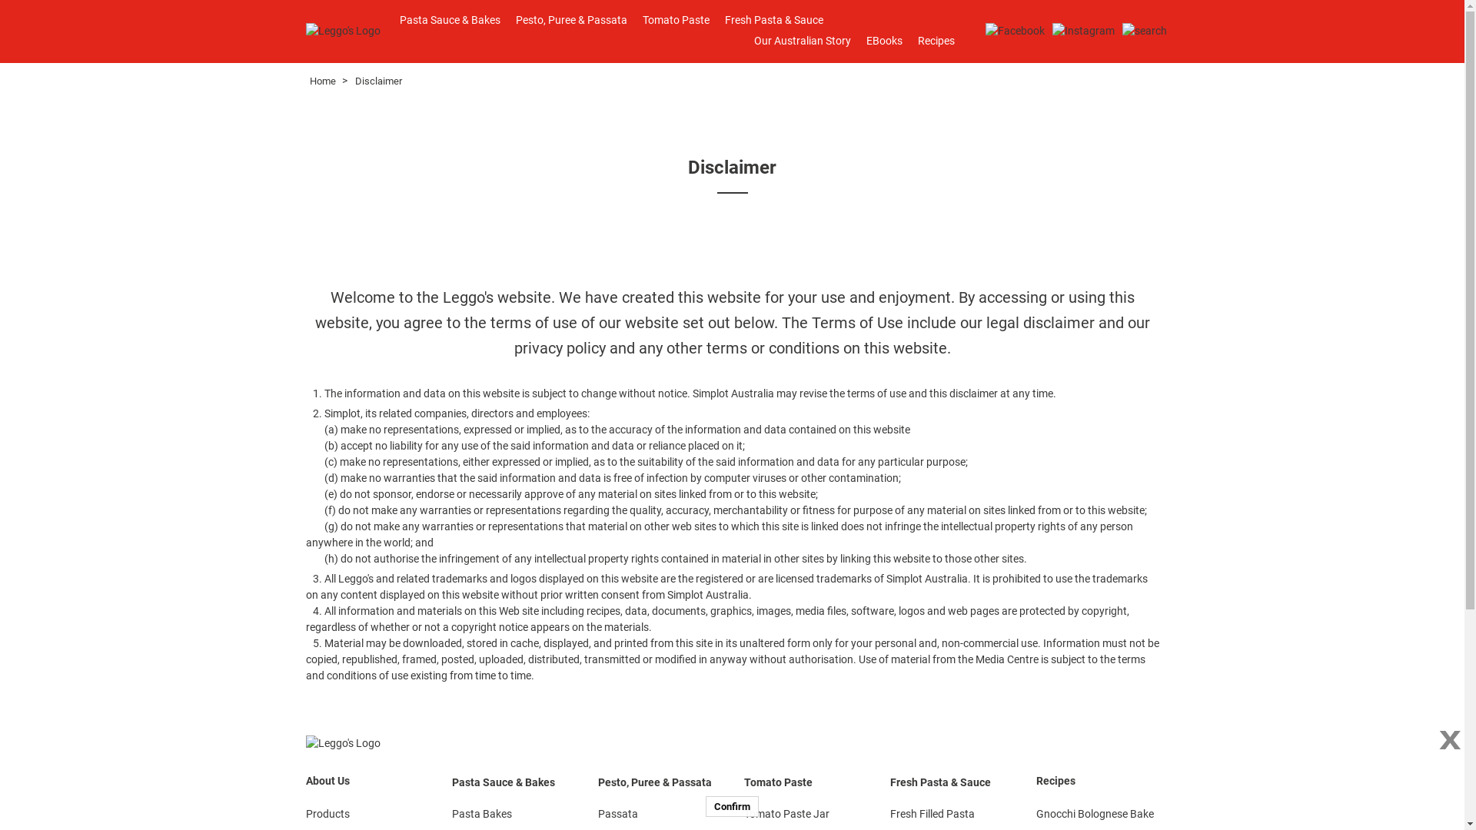 The width and height of the screenshot is (1476, 830). I want to click on Brand, so click(343, 743).